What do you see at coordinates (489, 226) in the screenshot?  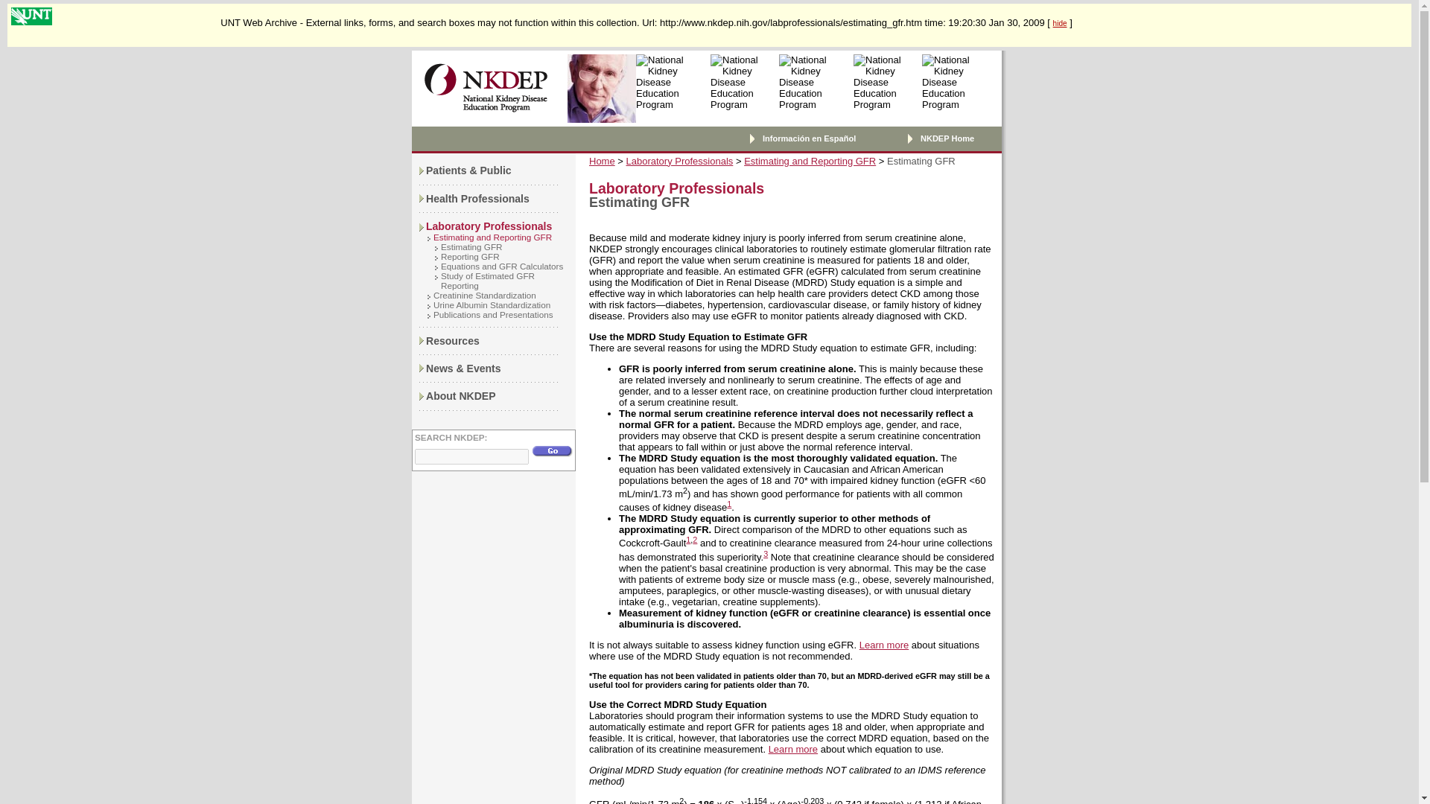 I see `Laboratory Professionals` at bounding box center [489, 226].